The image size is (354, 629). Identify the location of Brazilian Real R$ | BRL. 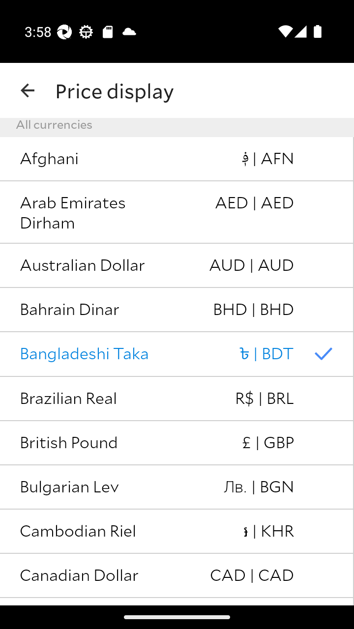
(177, 399).